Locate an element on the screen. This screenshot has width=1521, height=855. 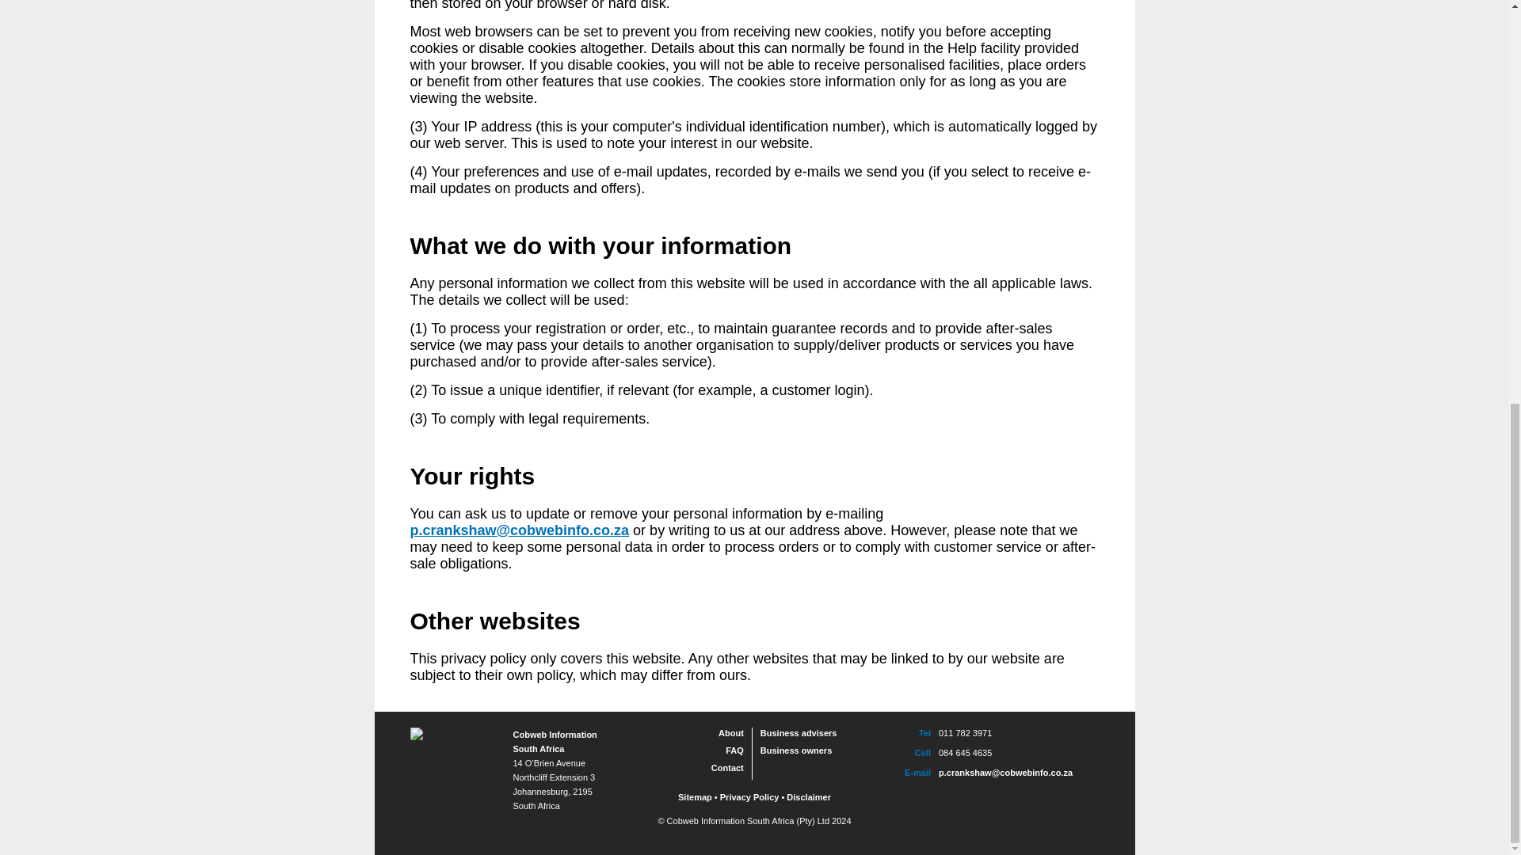
Business owners is located at coordinates (796, 750).